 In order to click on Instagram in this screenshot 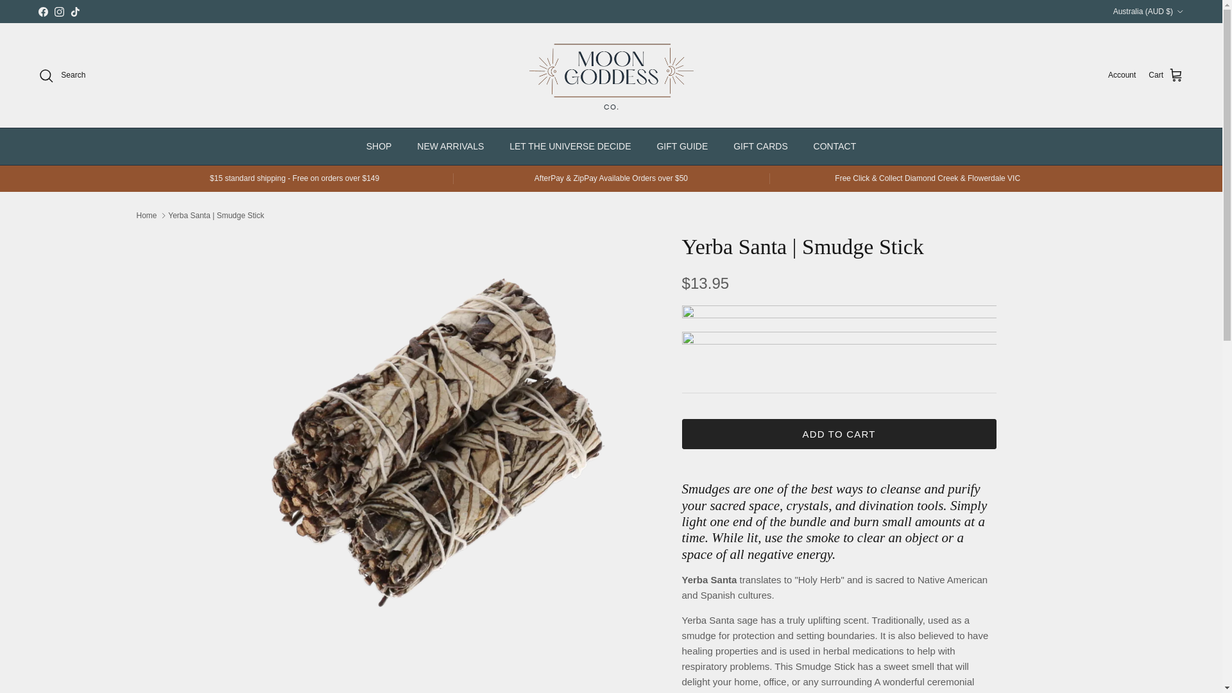, I will do `click(59, 10)`.